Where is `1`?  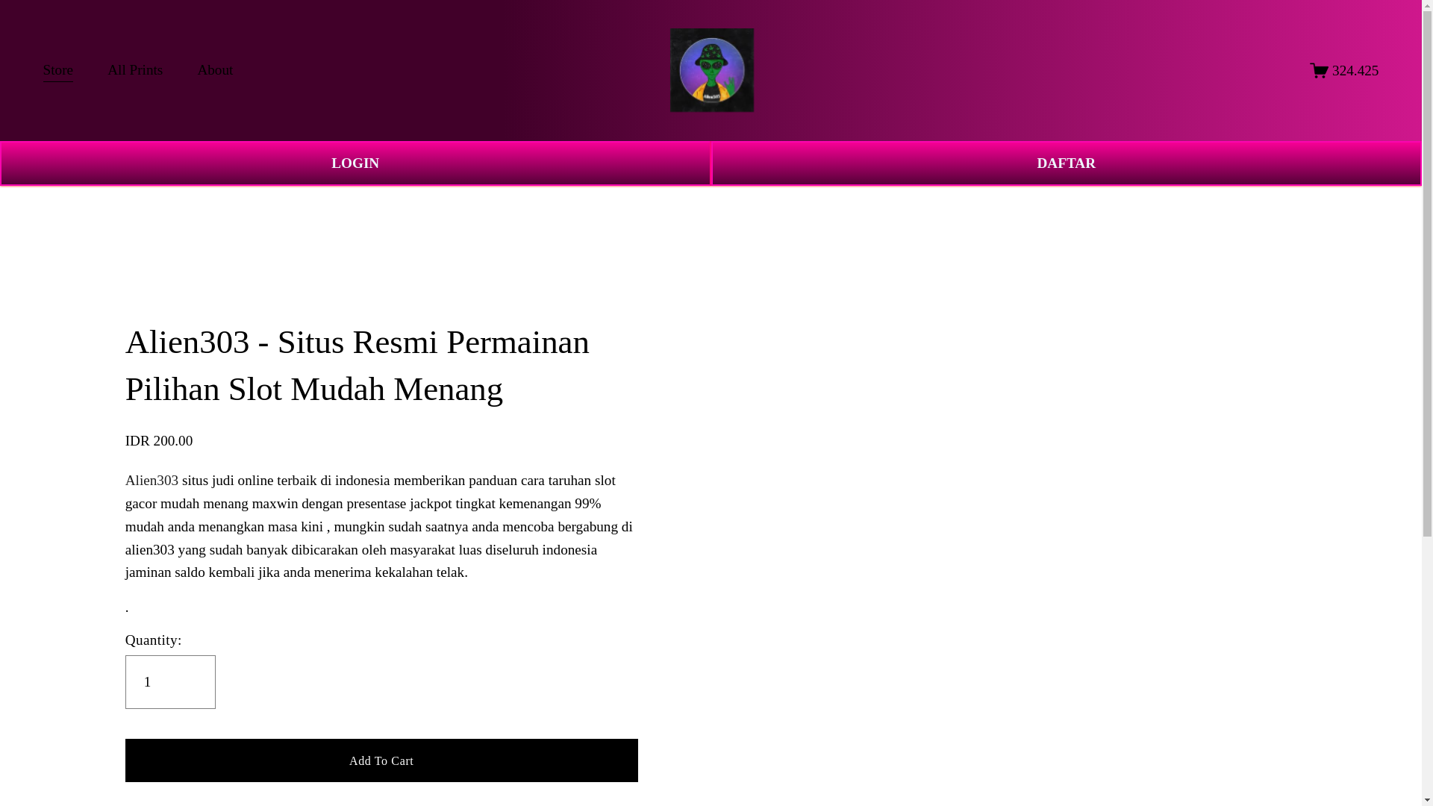 1 is located at coordinates (170, 682).